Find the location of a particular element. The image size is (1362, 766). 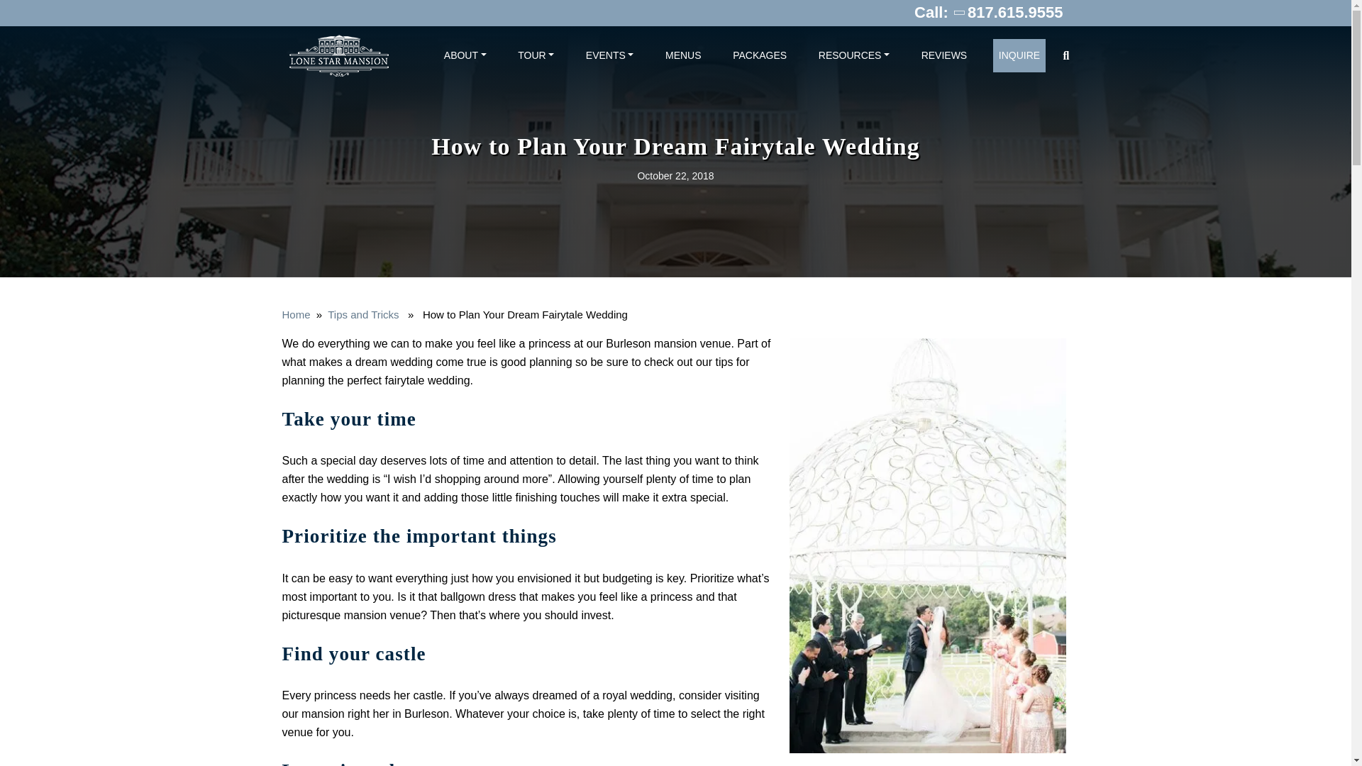

About is located at coordinates (465, 55).